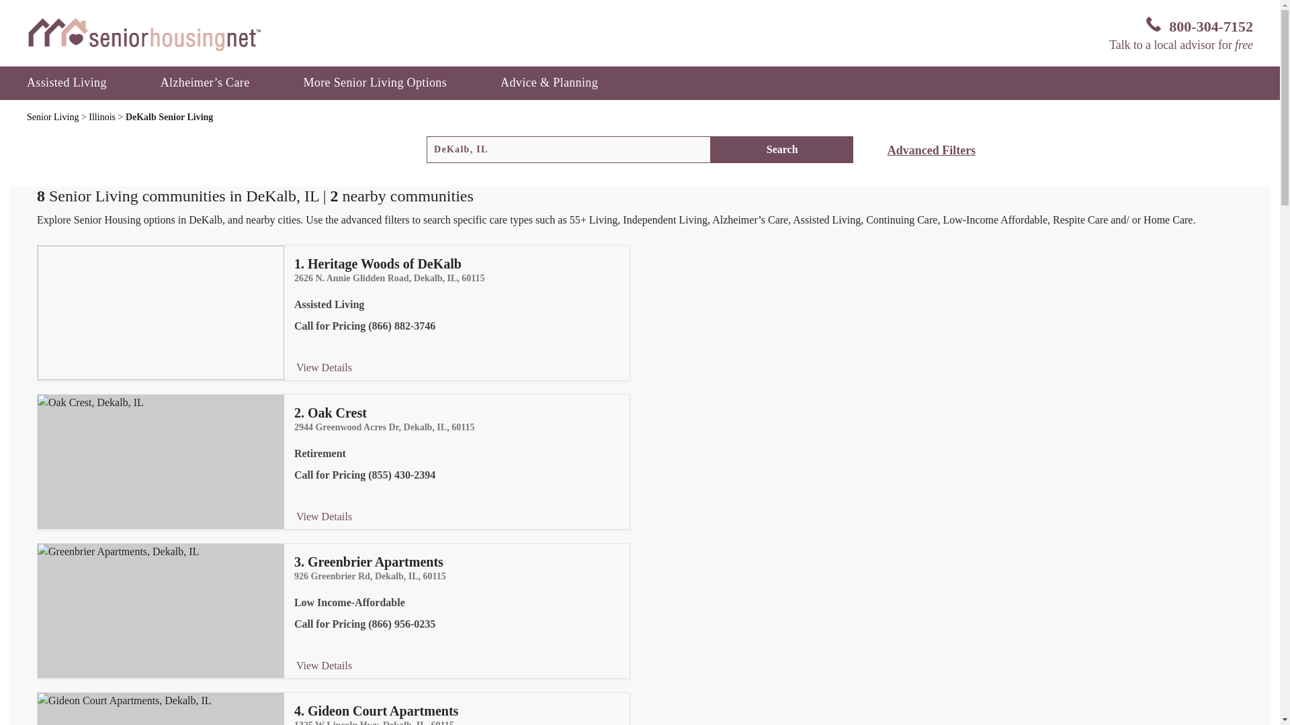  What do you see at coordinates (374, 82) in the screenshot?
I see `More Senior Living Options` at bounding box center [374, 82].